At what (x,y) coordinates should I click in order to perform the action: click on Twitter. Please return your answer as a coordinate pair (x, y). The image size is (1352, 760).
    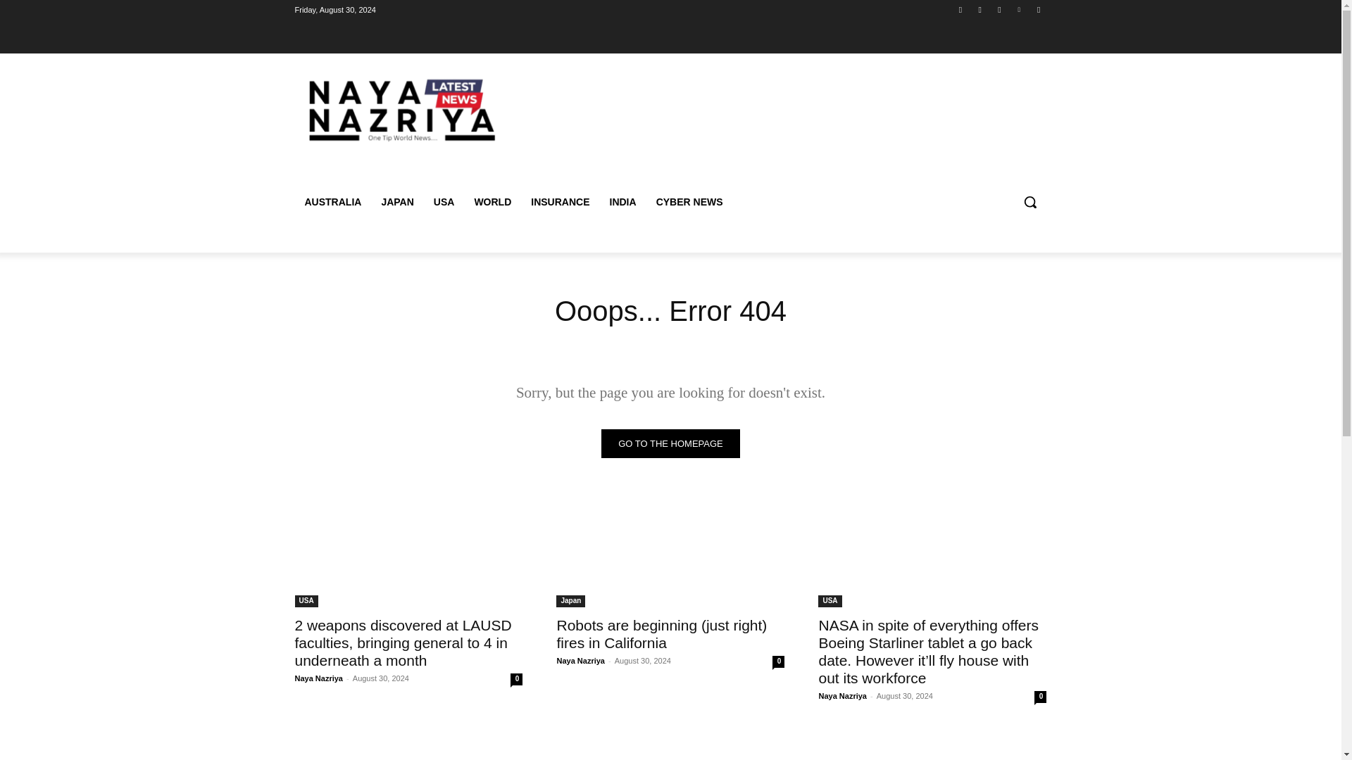
    Looking at the image, I should click on (999, 9).